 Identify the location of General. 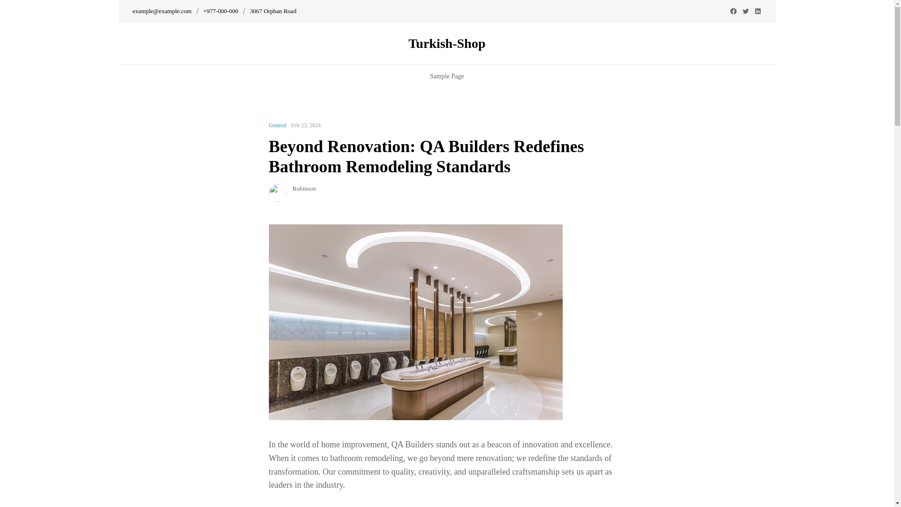
(277, 125).